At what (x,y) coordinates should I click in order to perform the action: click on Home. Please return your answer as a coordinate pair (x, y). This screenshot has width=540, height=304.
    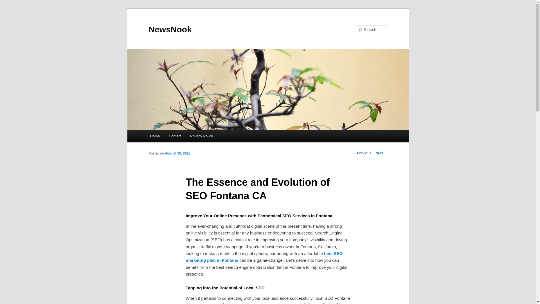
    Looking at the image, I should click on (155, 136).